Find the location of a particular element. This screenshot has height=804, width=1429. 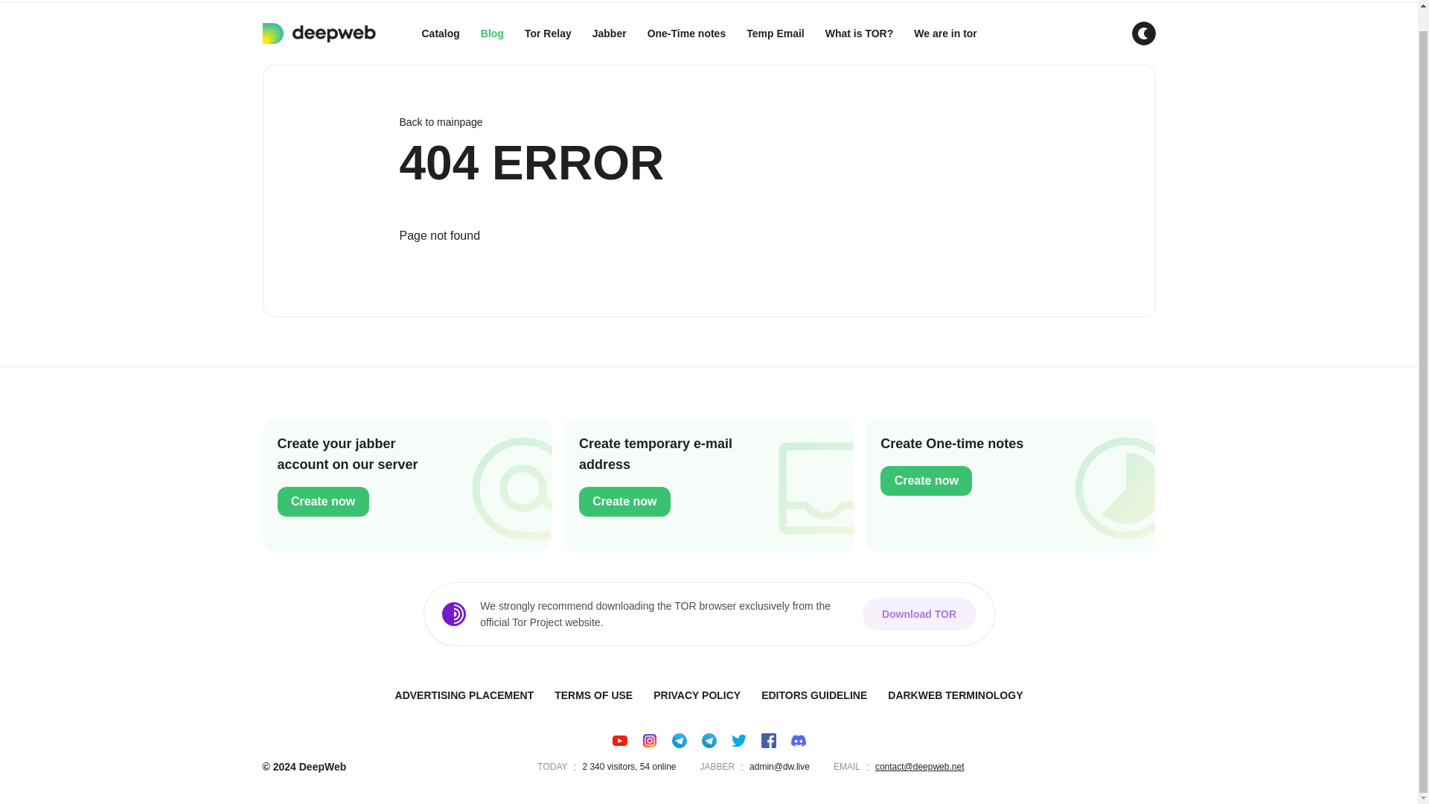

Temp Email is located at coordinates (775, 33).